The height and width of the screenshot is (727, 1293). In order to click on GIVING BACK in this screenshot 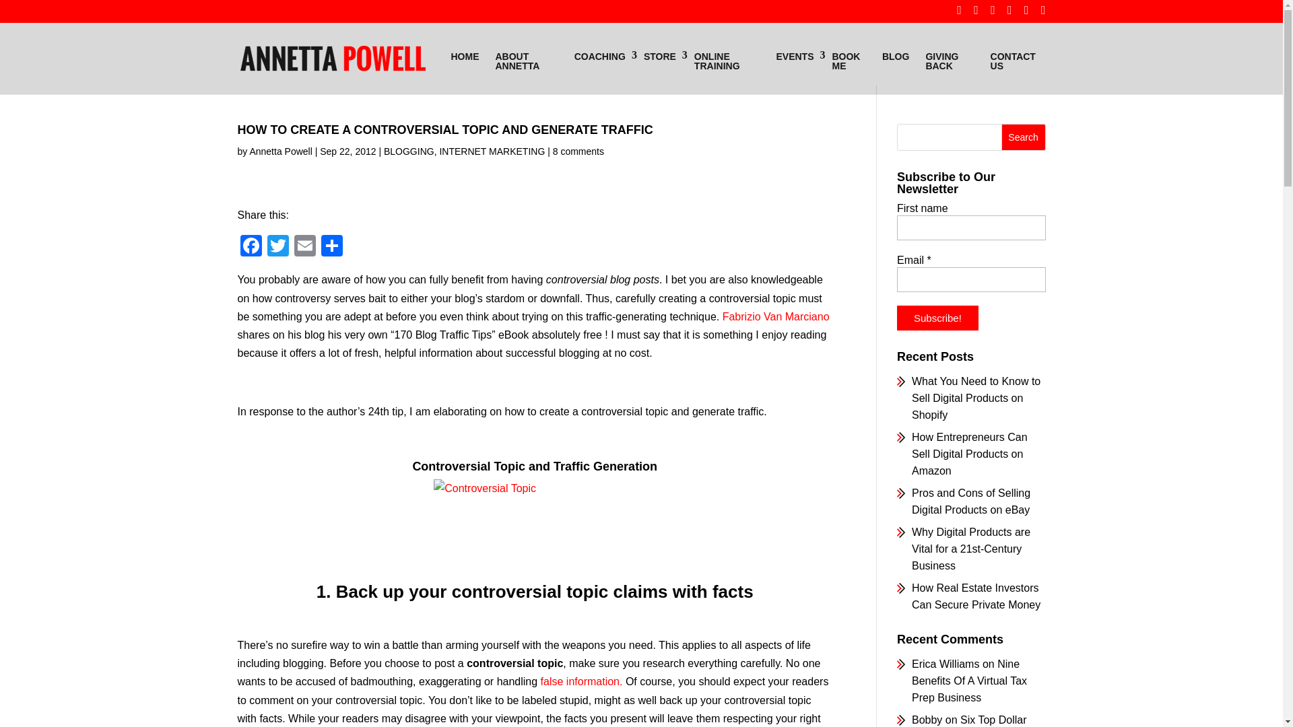, I will do `click(949, 61)`.